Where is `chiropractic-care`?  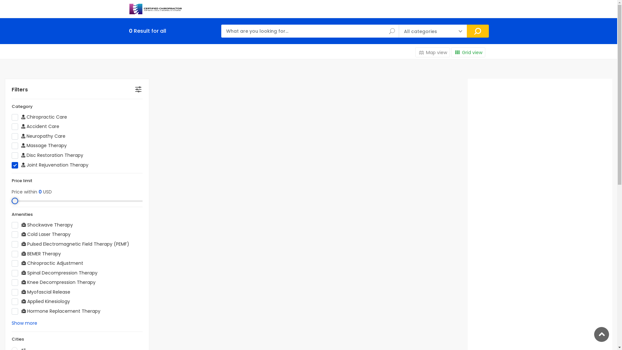 chiropractic-care is located at coordinates (69, 116).